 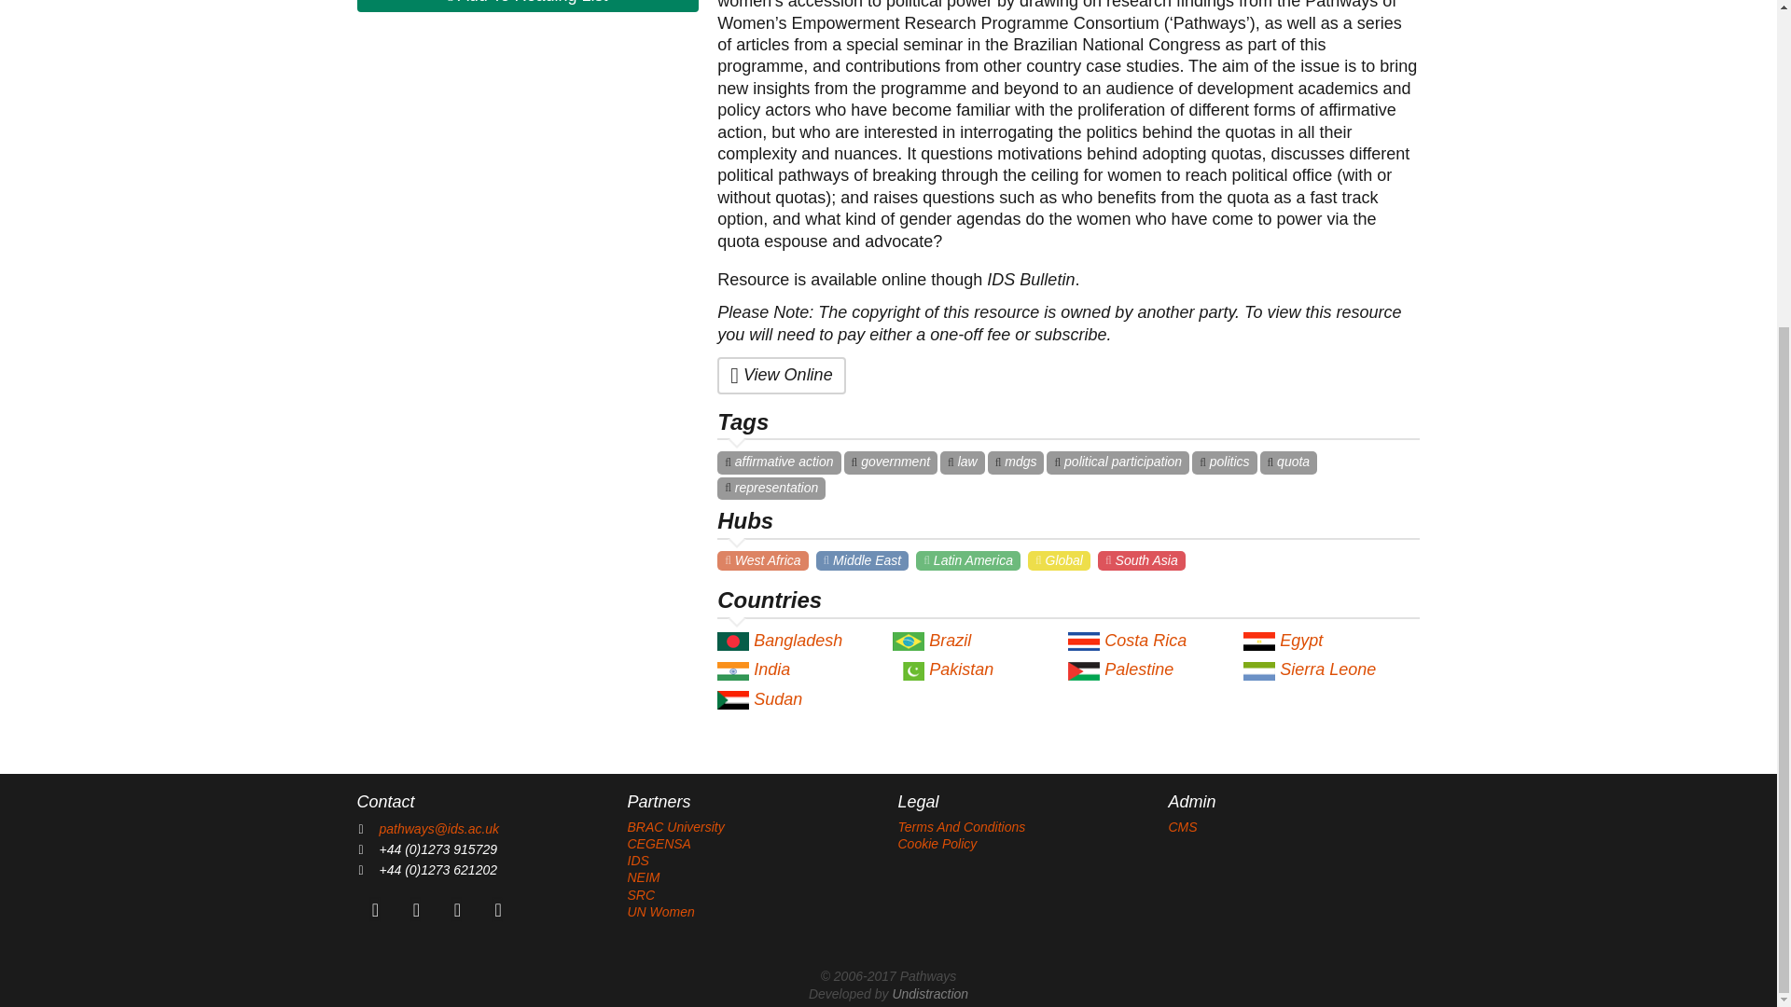 I want to click on Add To Reading List, so click(x=527, y=6).